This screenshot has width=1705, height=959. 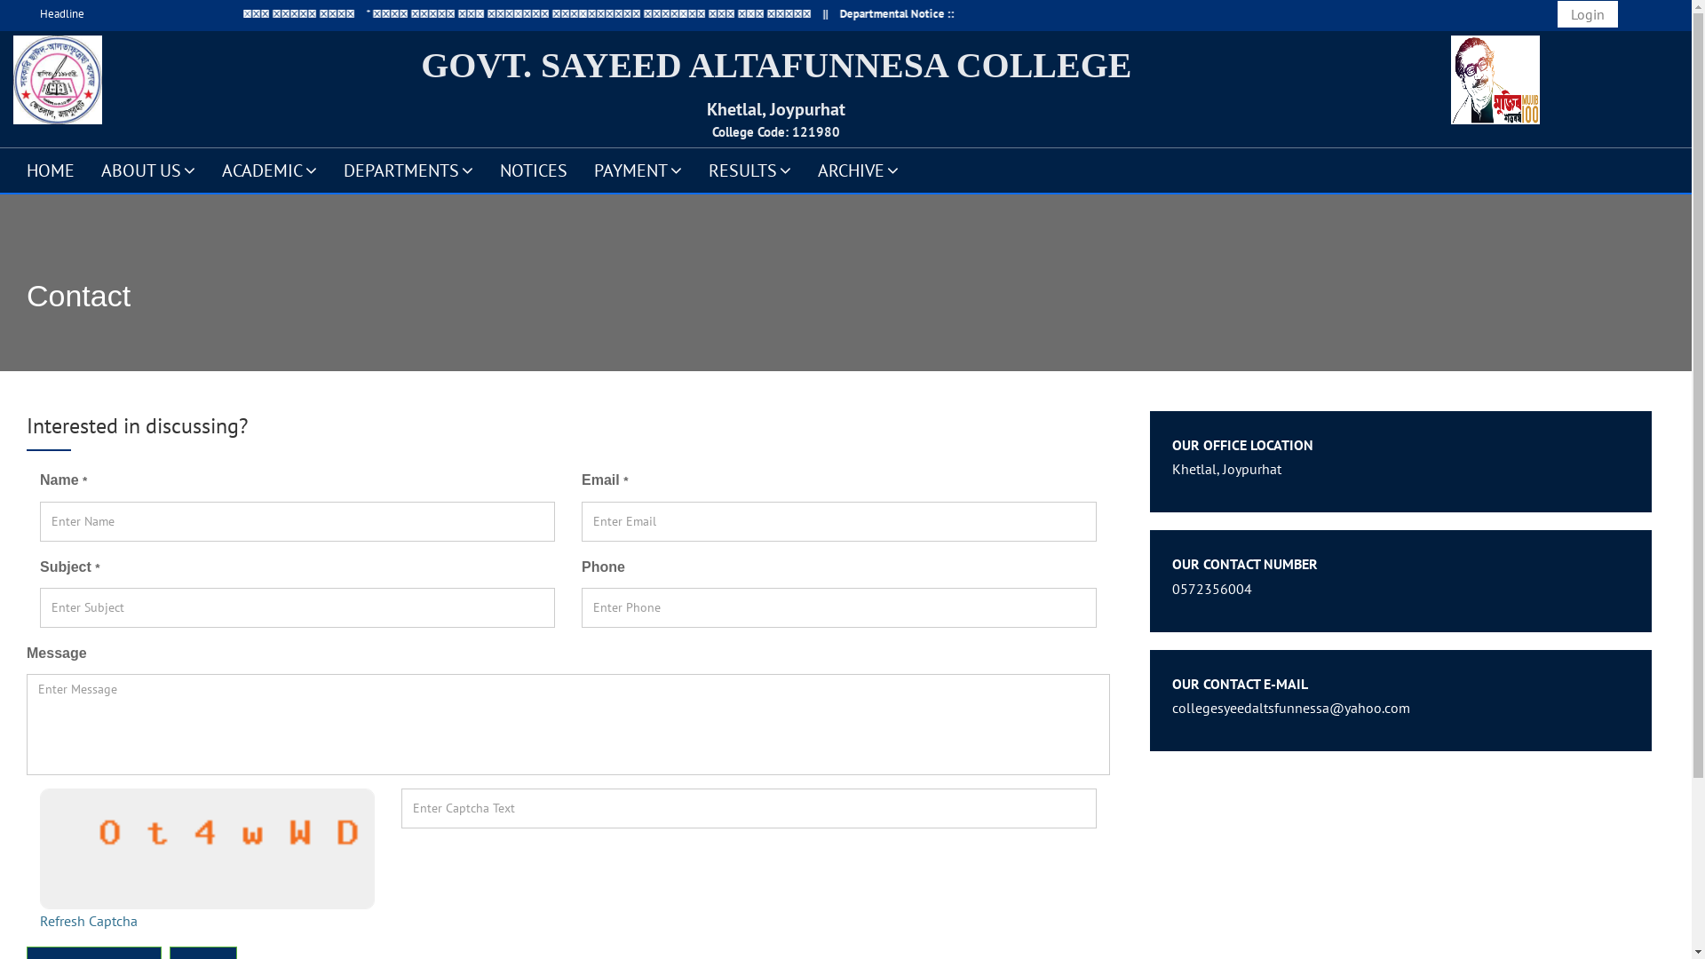 What do you see at coordinates (1588, 14) in the screenshot?
I see `Login` at bounding box center [1588, 14].